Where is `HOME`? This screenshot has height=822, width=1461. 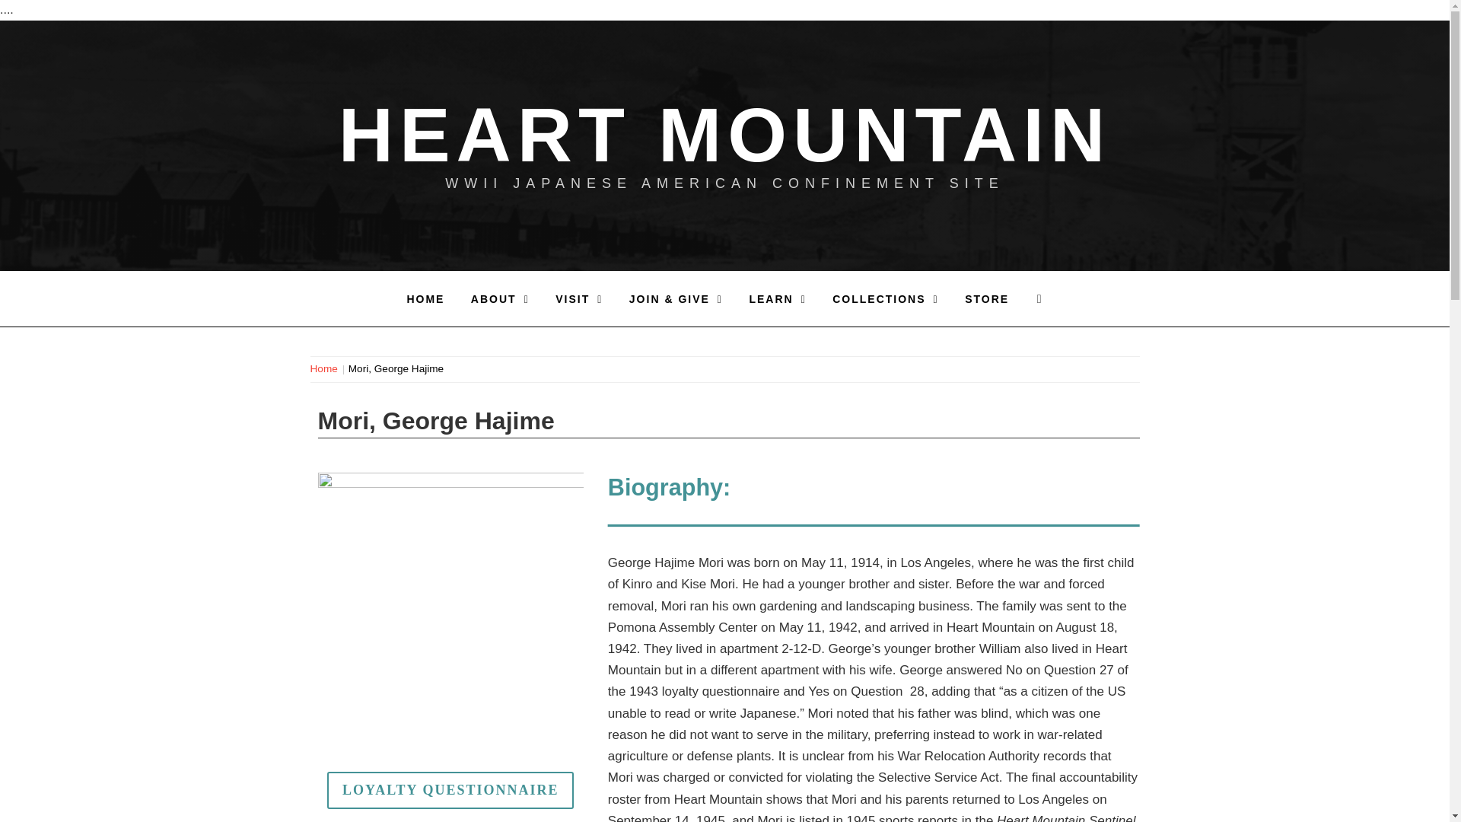 HOME is located at coordinates (425, 298).